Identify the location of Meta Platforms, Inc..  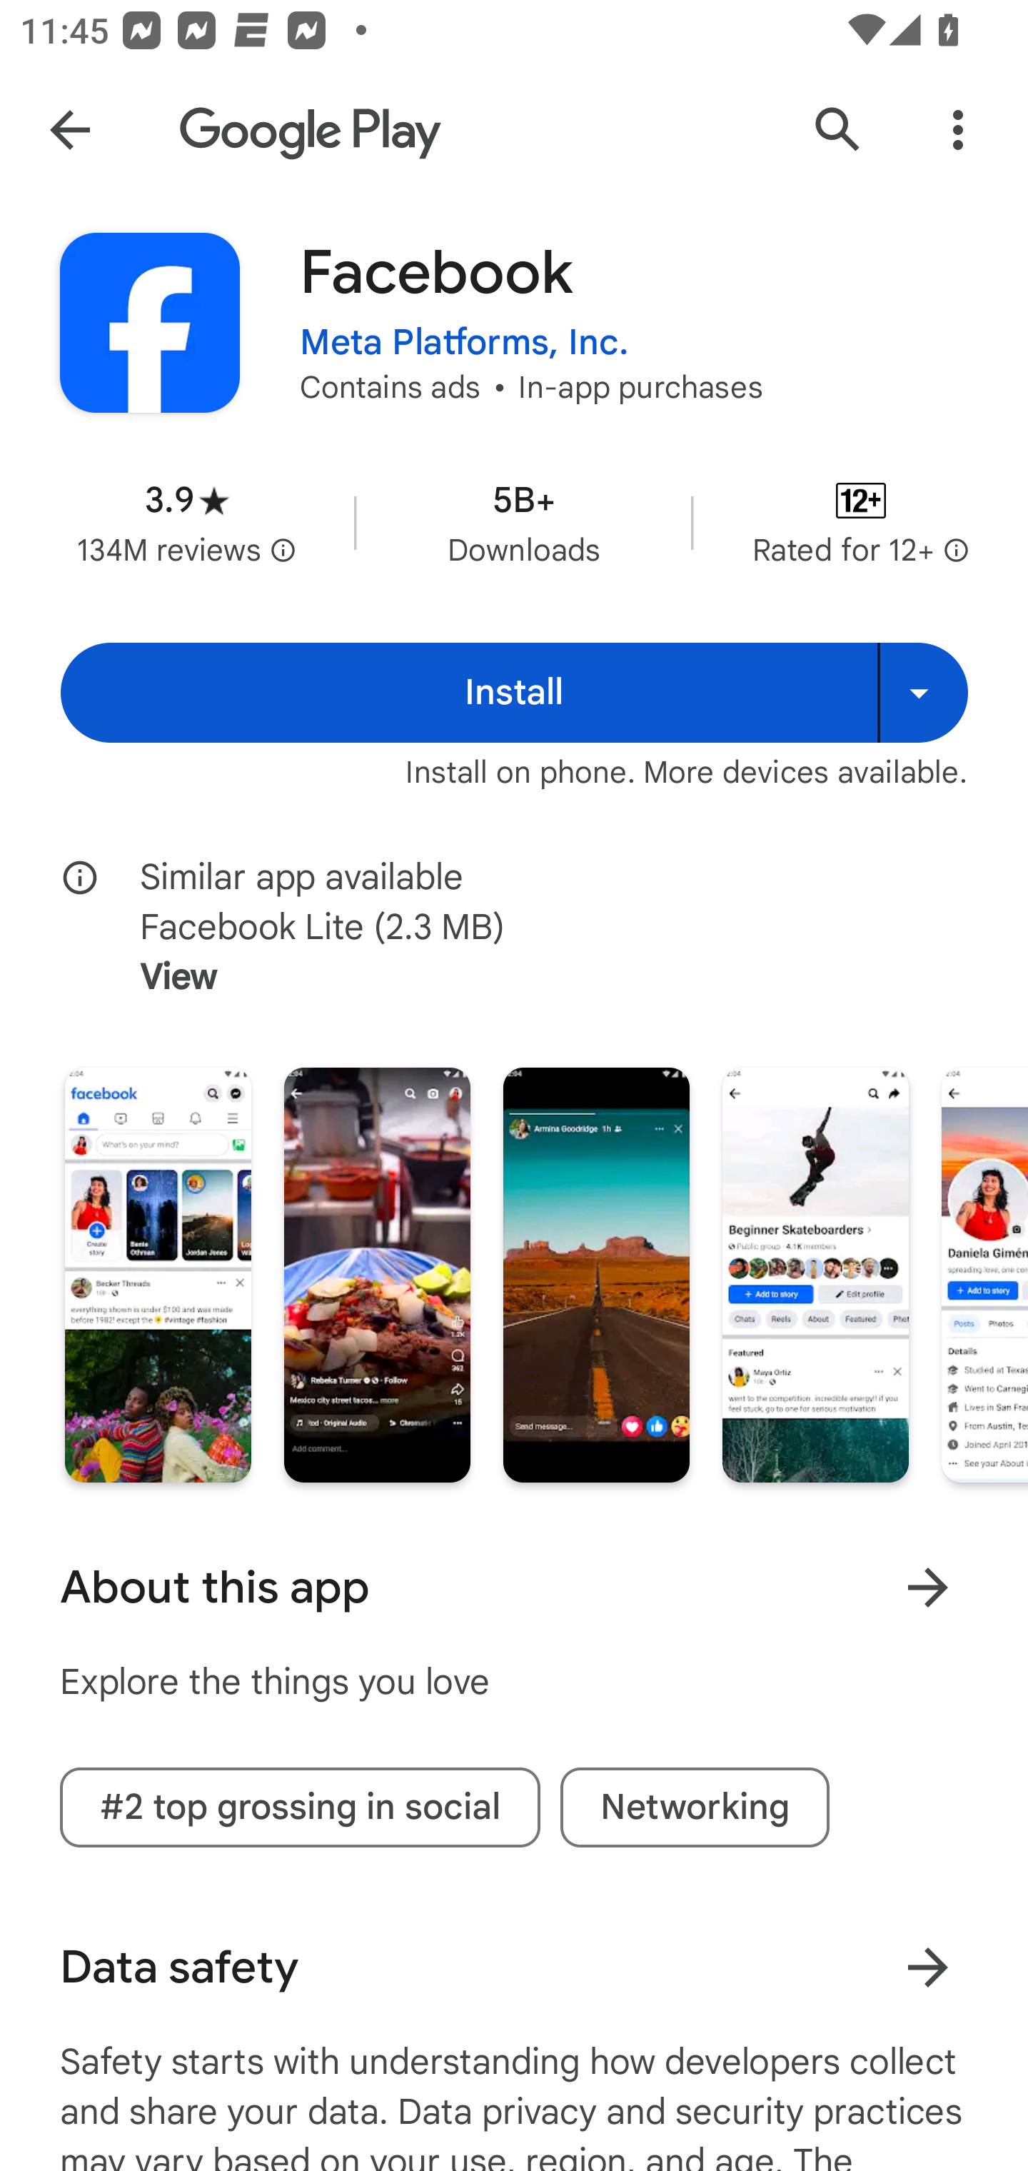
(464, 343).